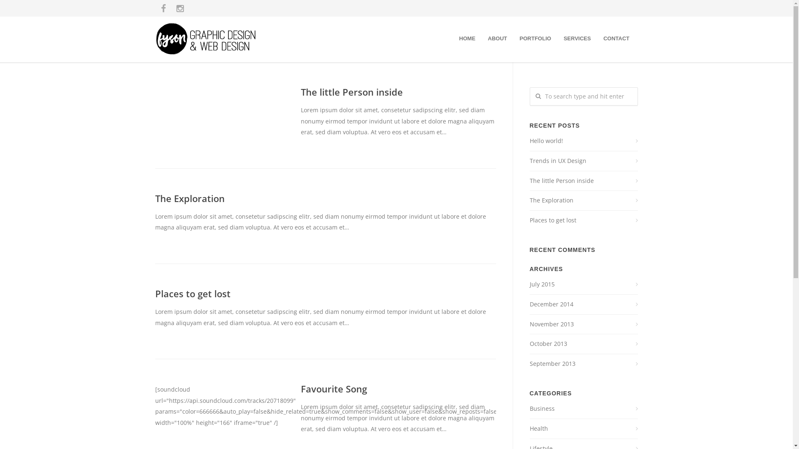  Describe the element at coordinates (467, 38) in the screenshot. I see `HOME` at that location.